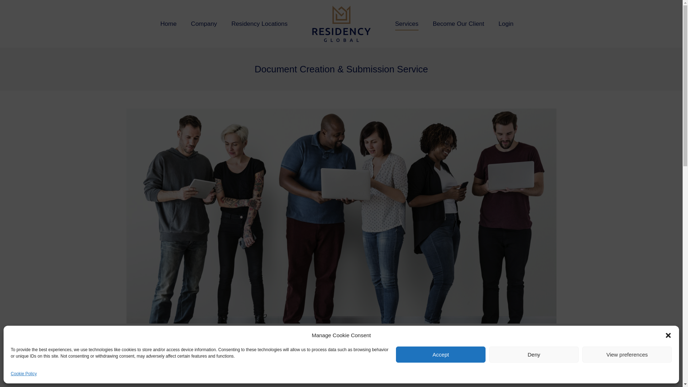 This screenshot has width=688, height=387. I want to click on Deny, so click(534, 354).